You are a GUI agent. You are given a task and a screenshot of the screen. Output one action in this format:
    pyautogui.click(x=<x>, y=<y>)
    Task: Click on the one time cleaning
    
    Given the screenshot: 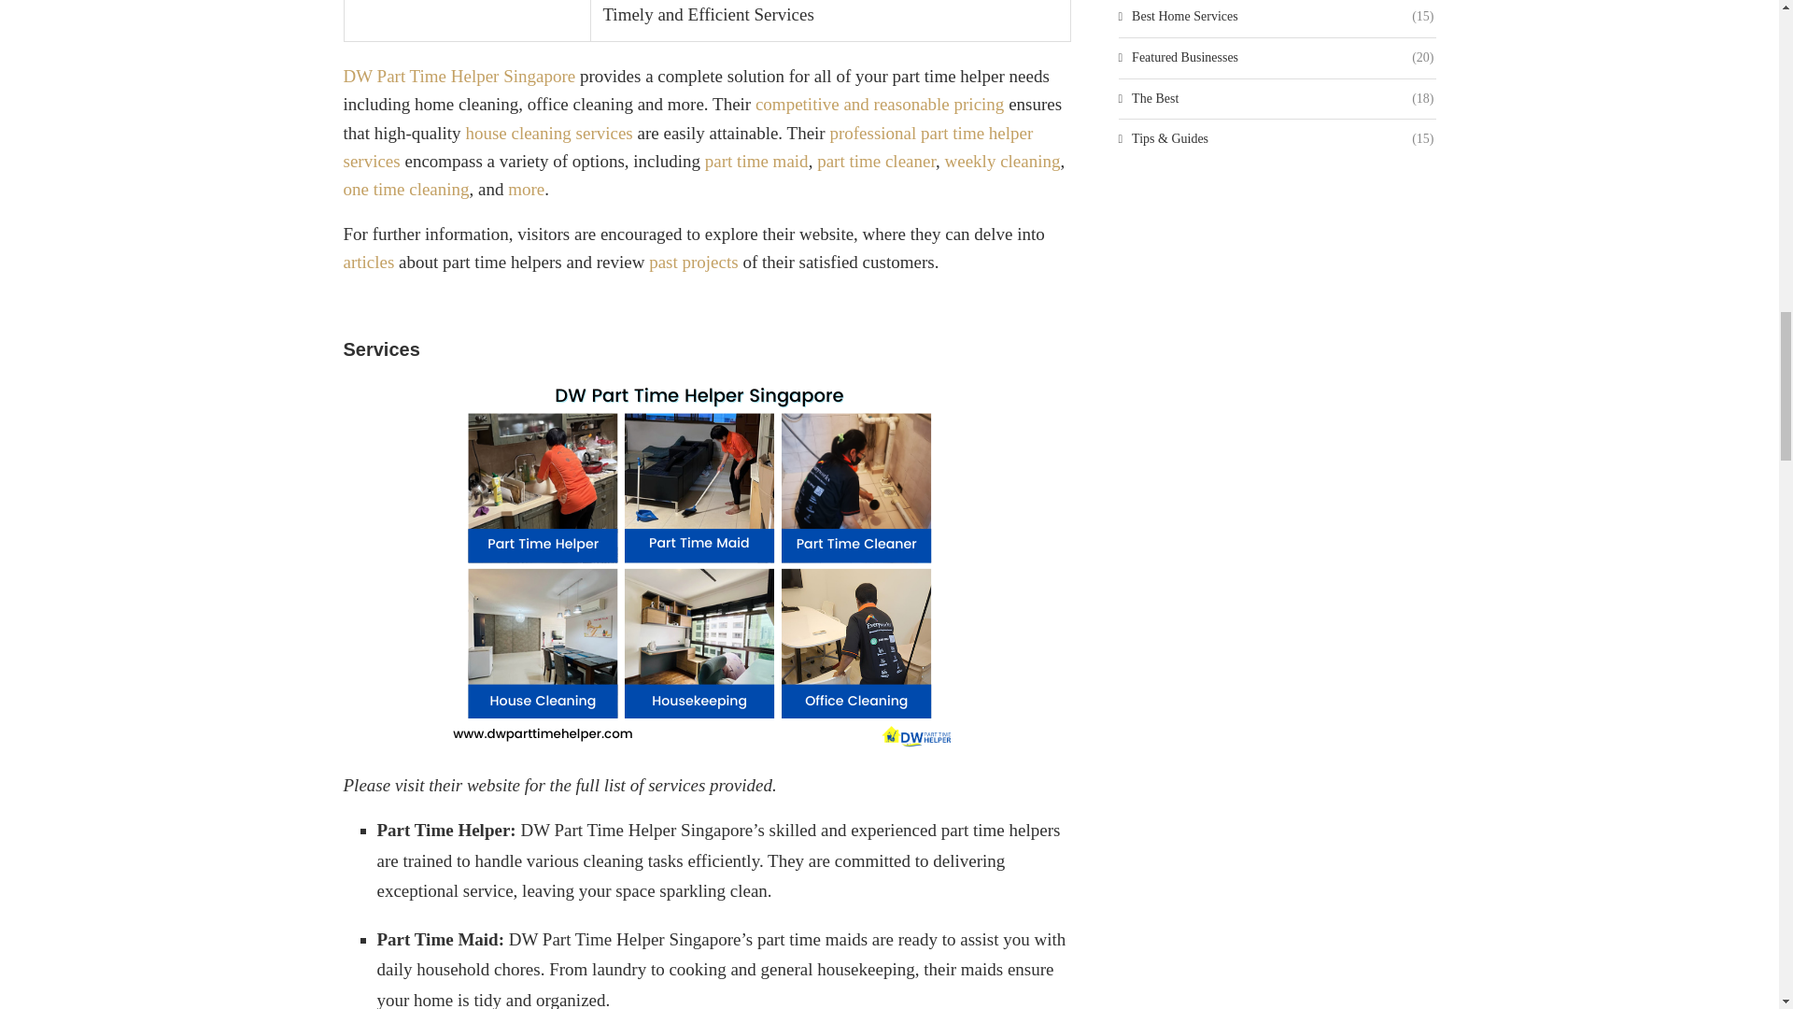 What is the action you would take?
    pyautogui.click(x=407, y=189)
    